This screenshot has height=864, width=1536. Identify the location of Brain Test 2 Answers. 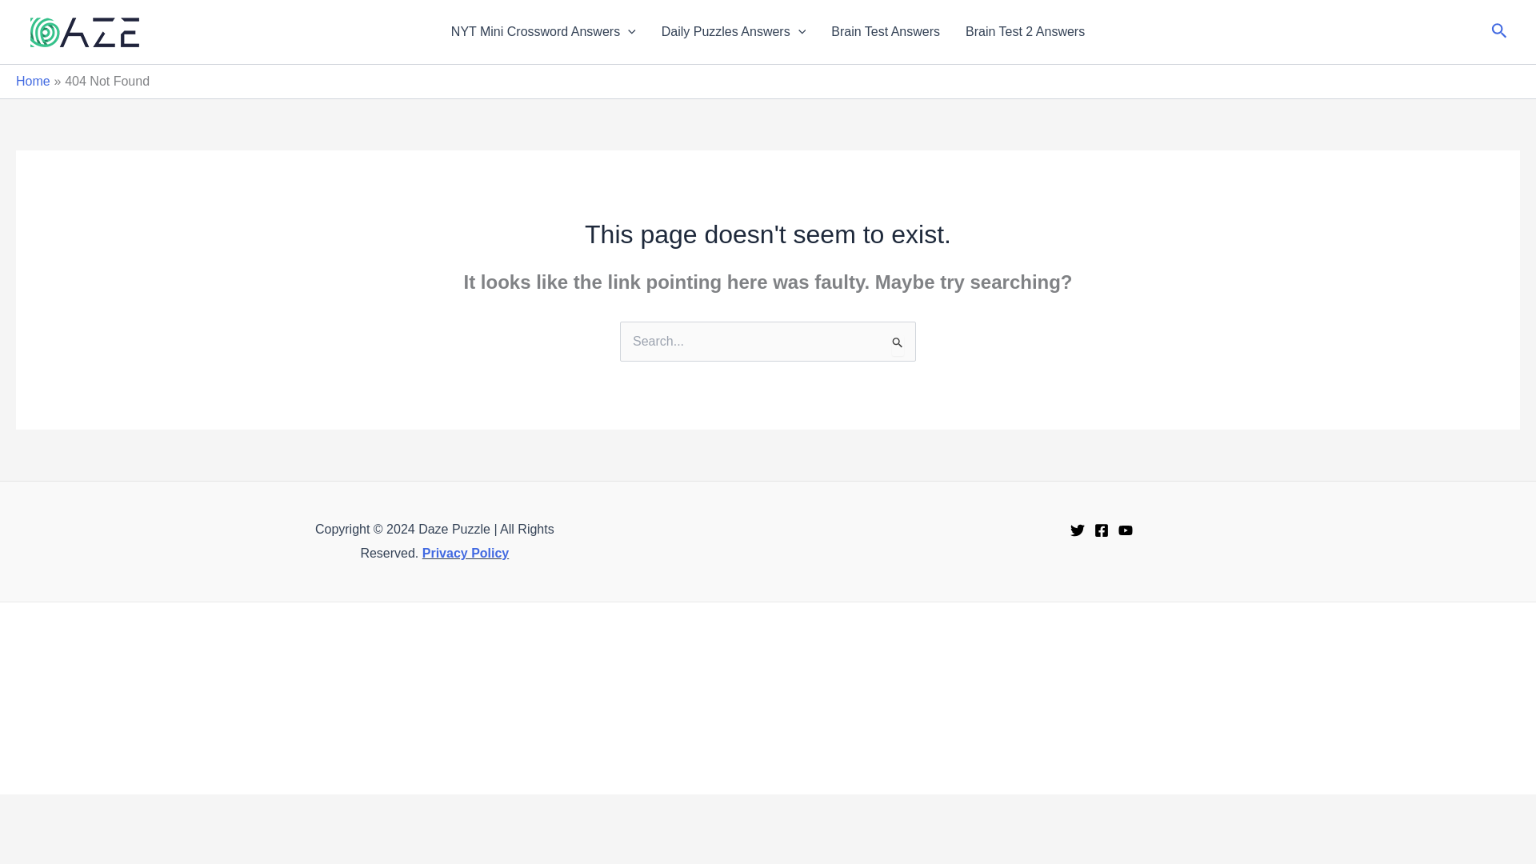
(1025, 32).